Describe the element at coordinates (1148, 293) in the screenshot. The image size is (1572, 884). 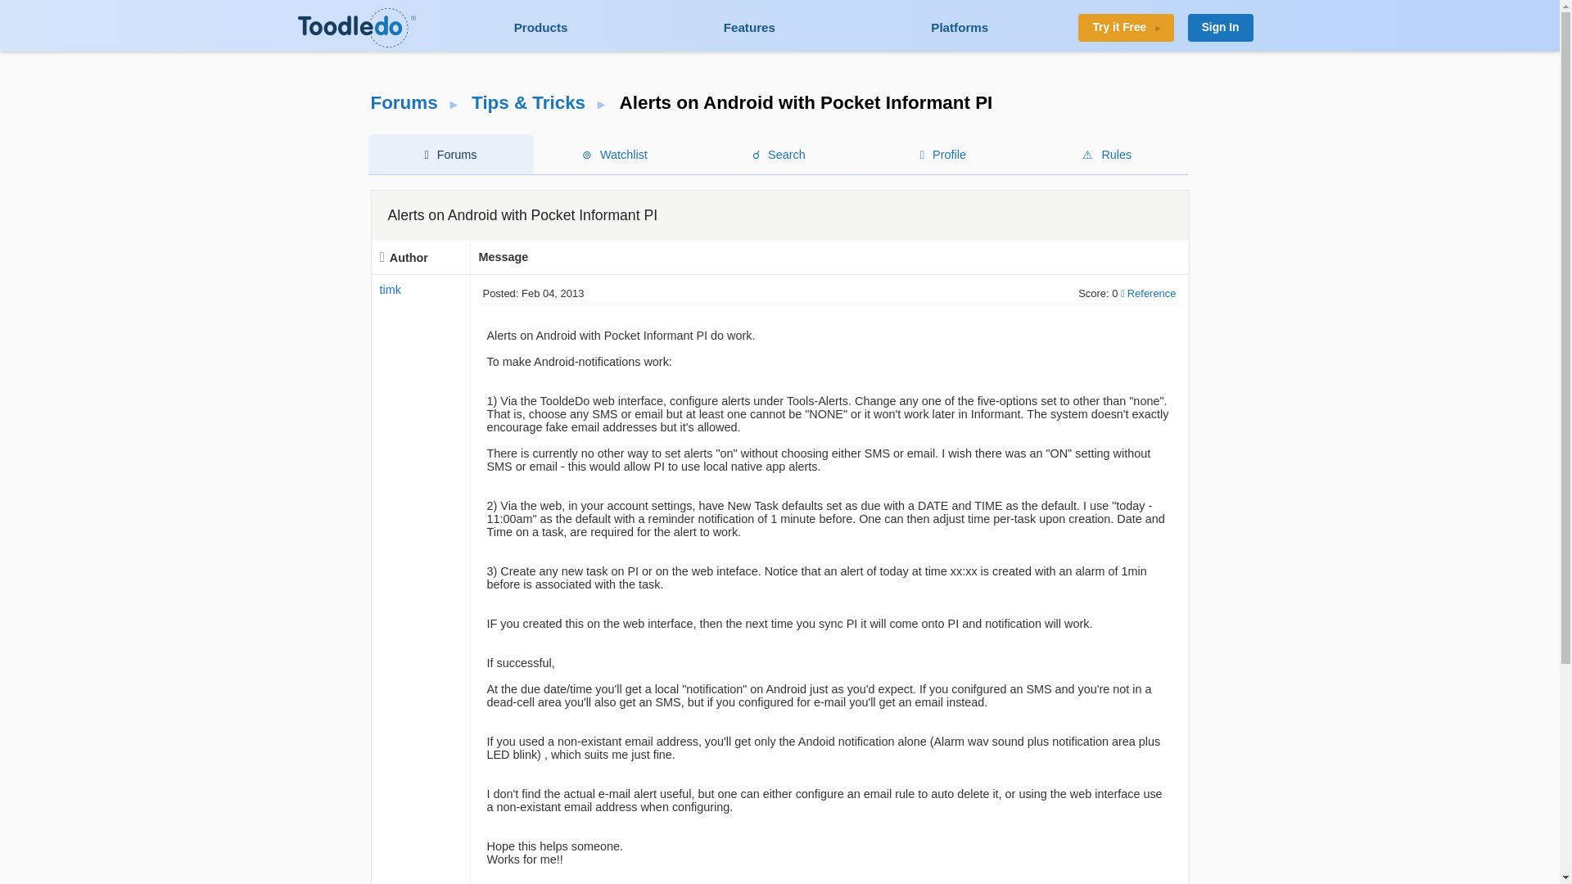
I see `Reference` at that location.